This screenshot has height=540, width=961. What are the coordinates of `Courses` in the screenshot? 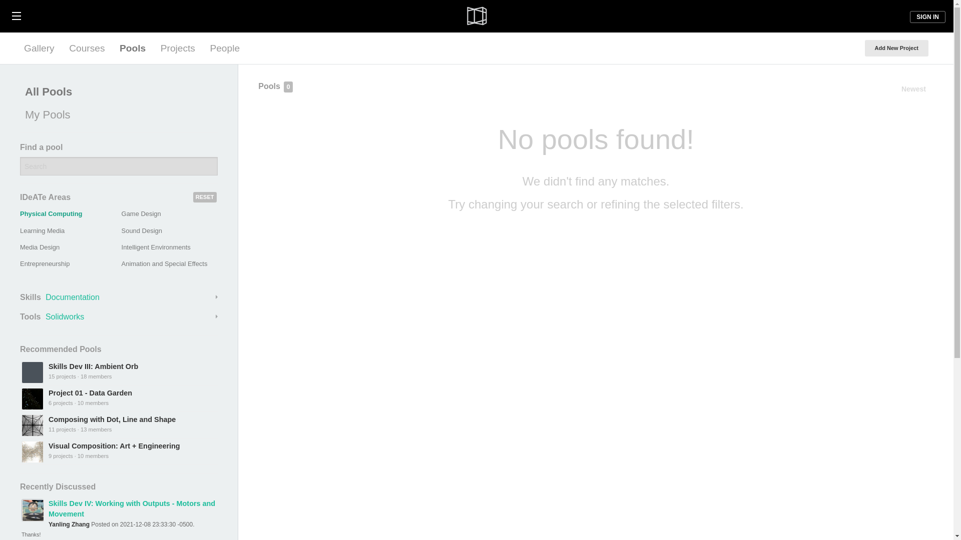 It's located at (87, 48).